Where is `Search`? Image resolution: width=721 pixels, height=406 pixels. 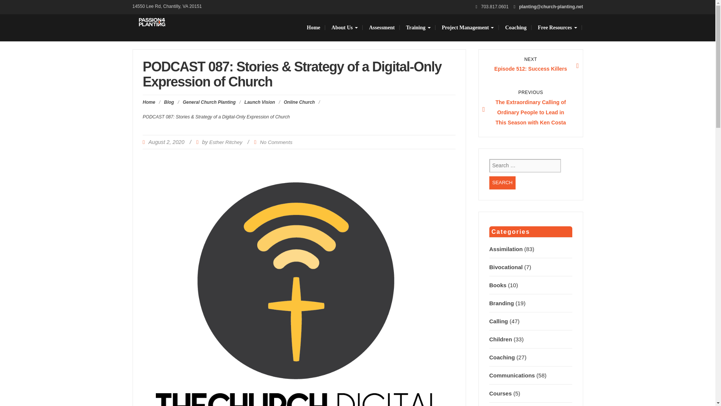
Search is located at coordinates (502, 183).